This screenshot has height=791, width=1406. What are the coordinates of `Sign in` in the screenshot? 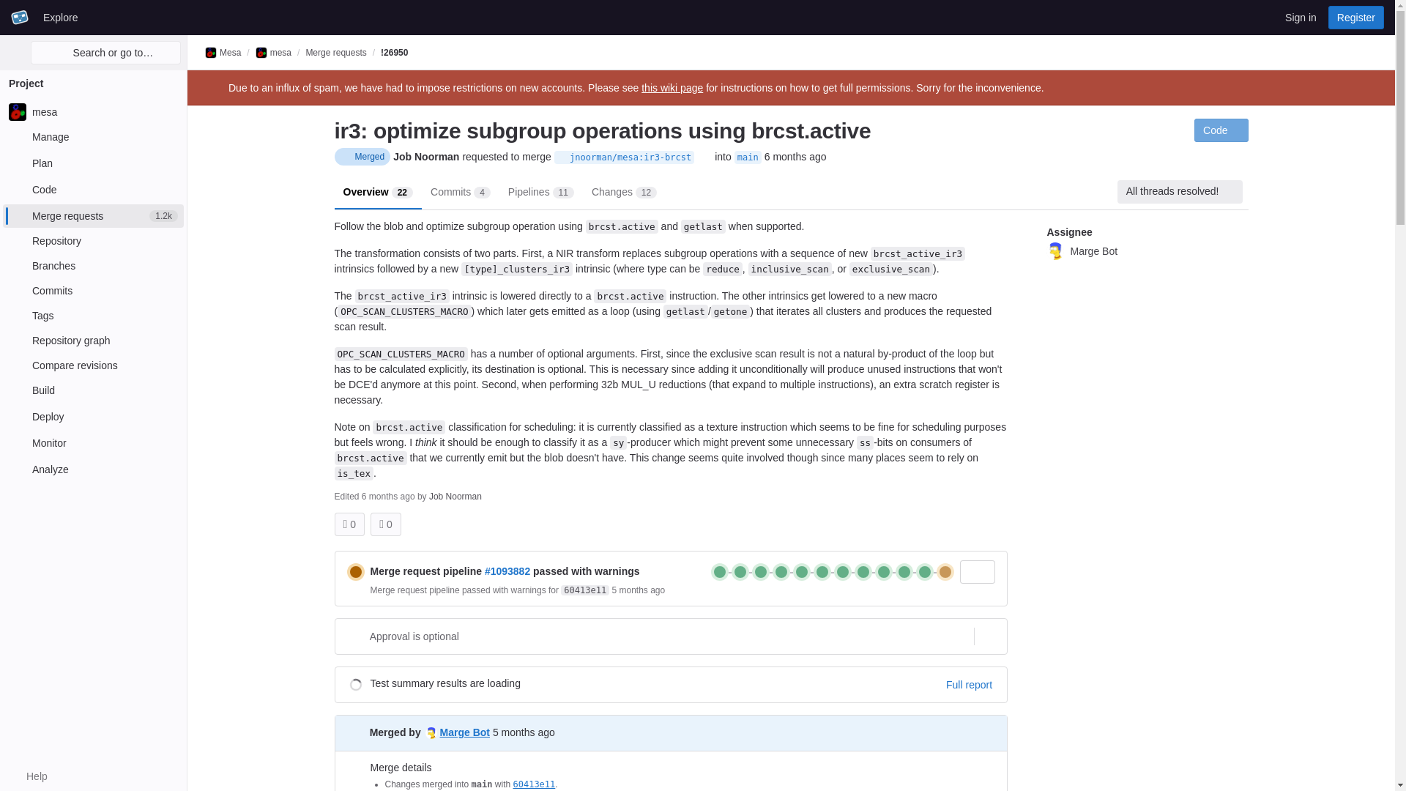 It's located at (1301, 17).